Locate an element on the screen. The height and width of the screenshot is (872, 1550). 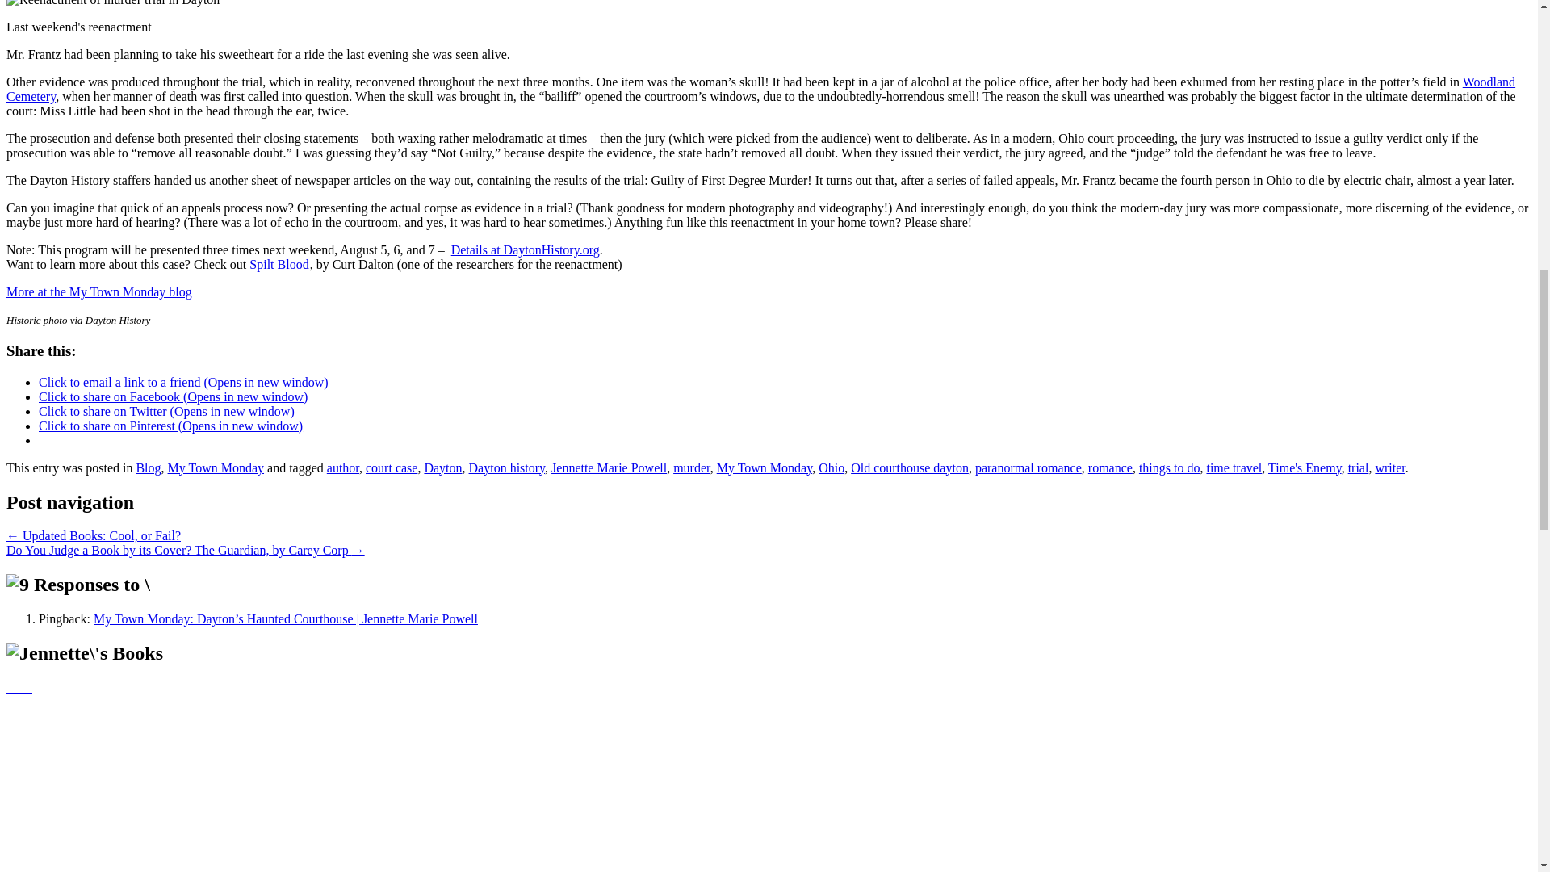
Details at DaytonHistory.org is located at coordinates (525, 249).